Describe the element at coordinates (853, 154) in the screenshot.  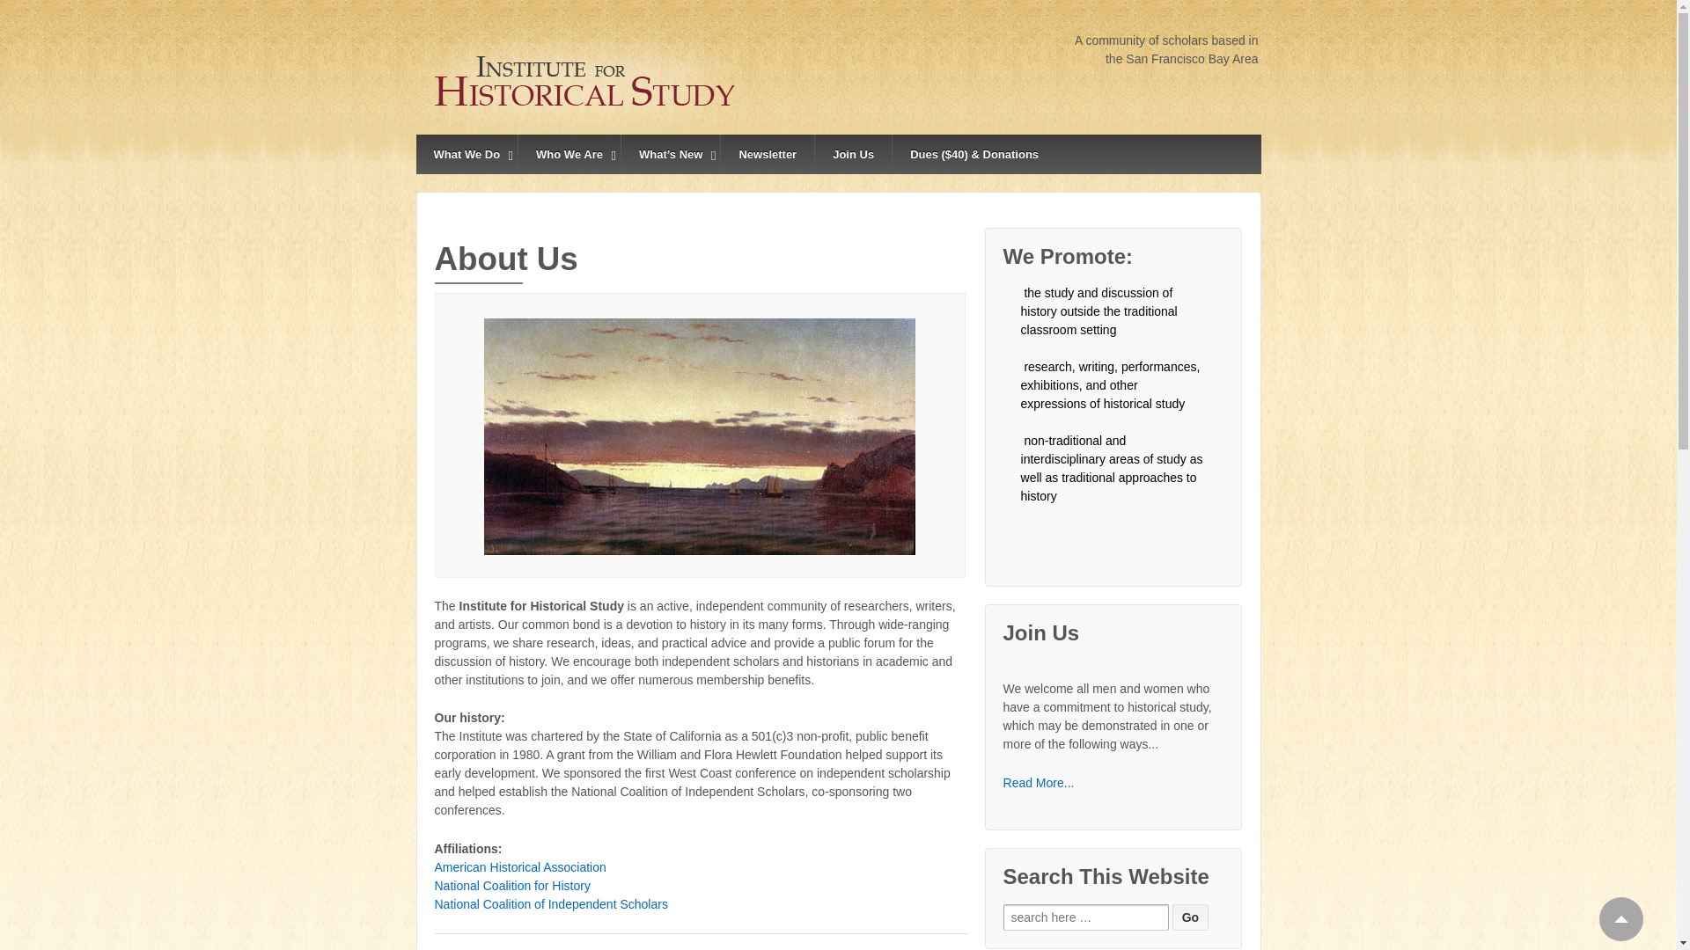
I see `Join Us` at that location.